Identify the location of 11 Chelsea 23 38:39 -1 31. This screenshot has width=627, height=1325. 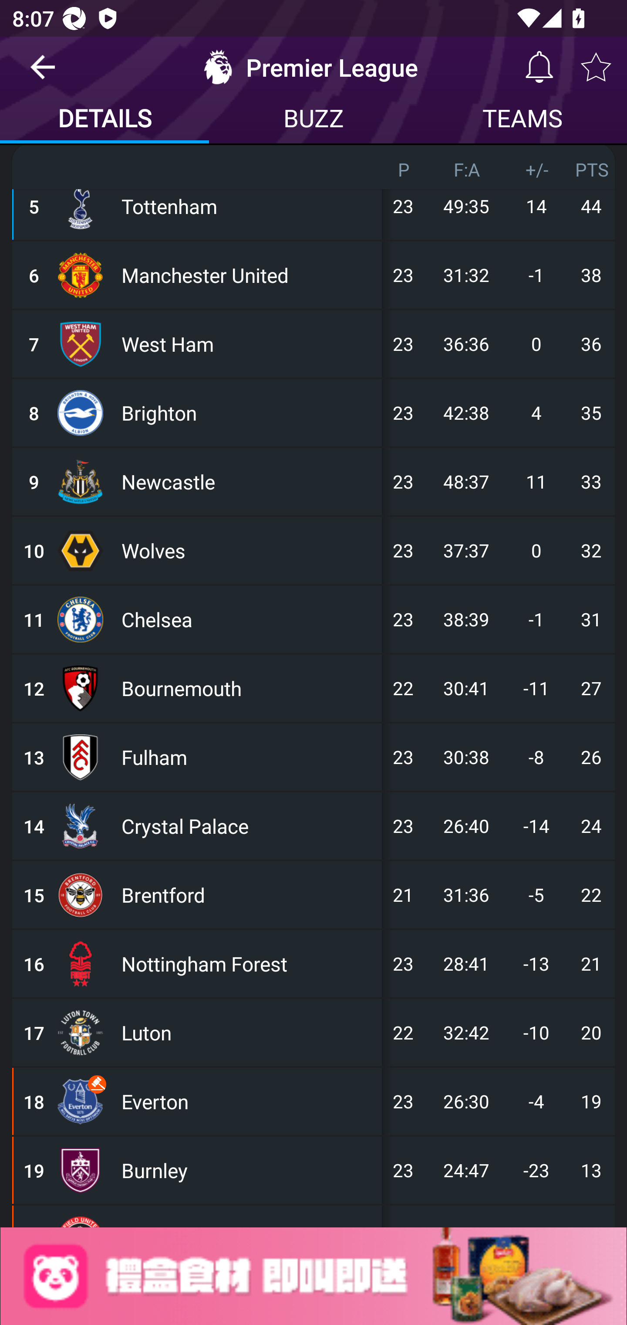
(313, 619).